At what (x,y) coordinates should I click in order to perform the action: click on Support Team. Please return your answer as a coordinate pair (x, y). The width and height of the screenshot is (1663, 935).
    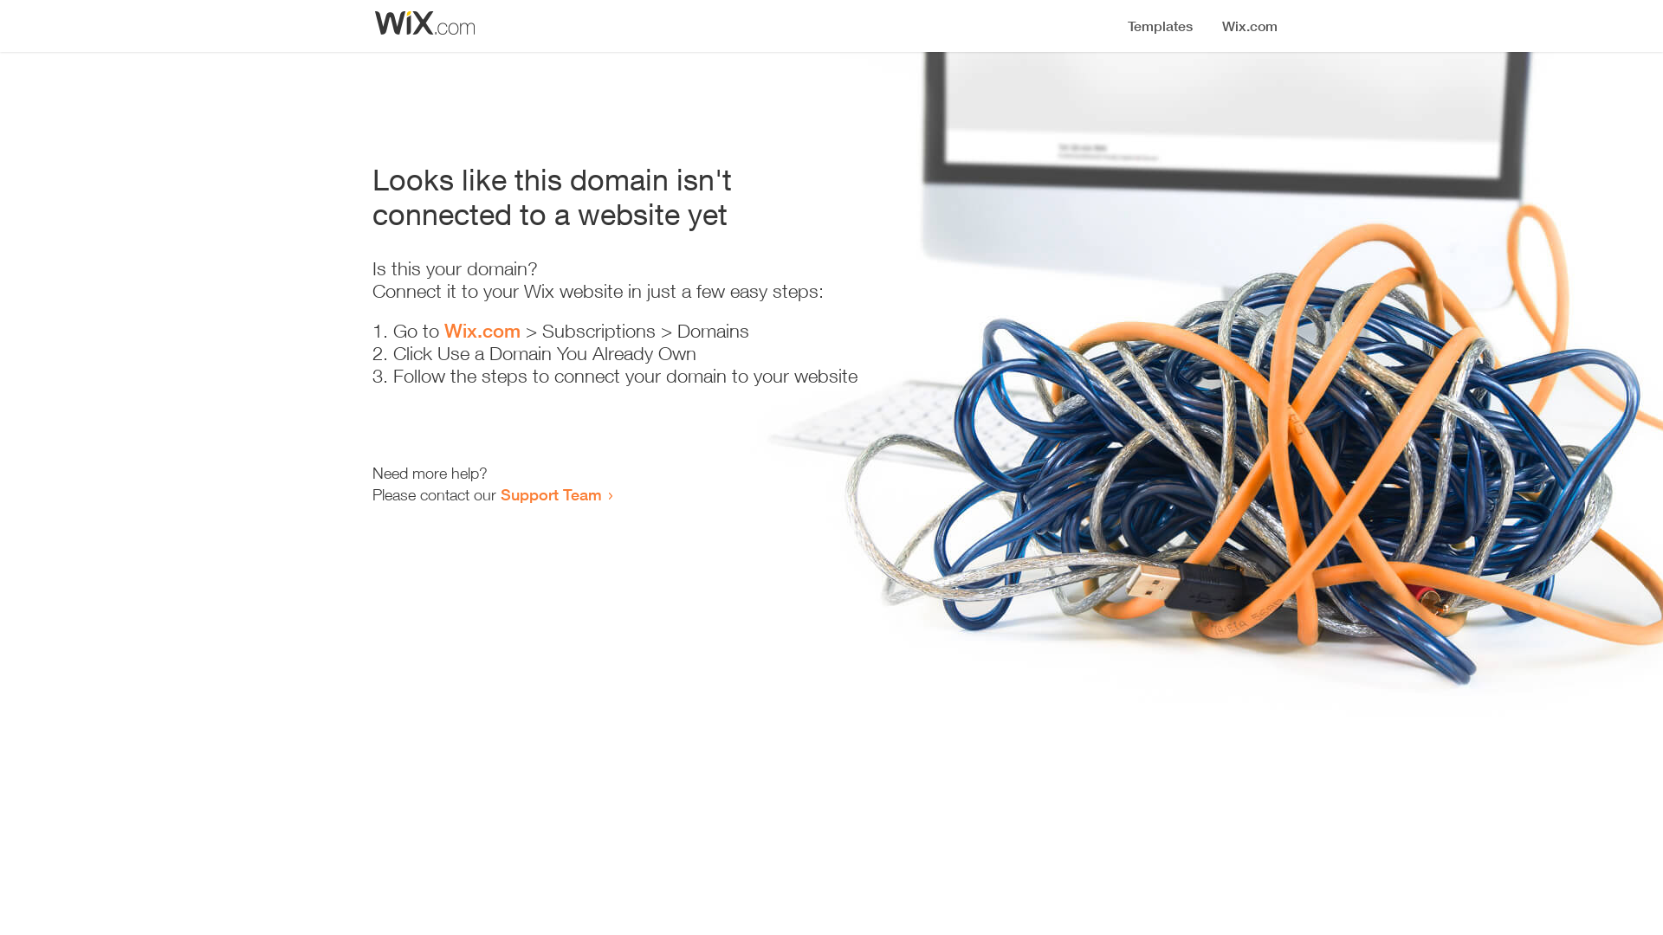
    Looking at the image, I should click on (551, 494).